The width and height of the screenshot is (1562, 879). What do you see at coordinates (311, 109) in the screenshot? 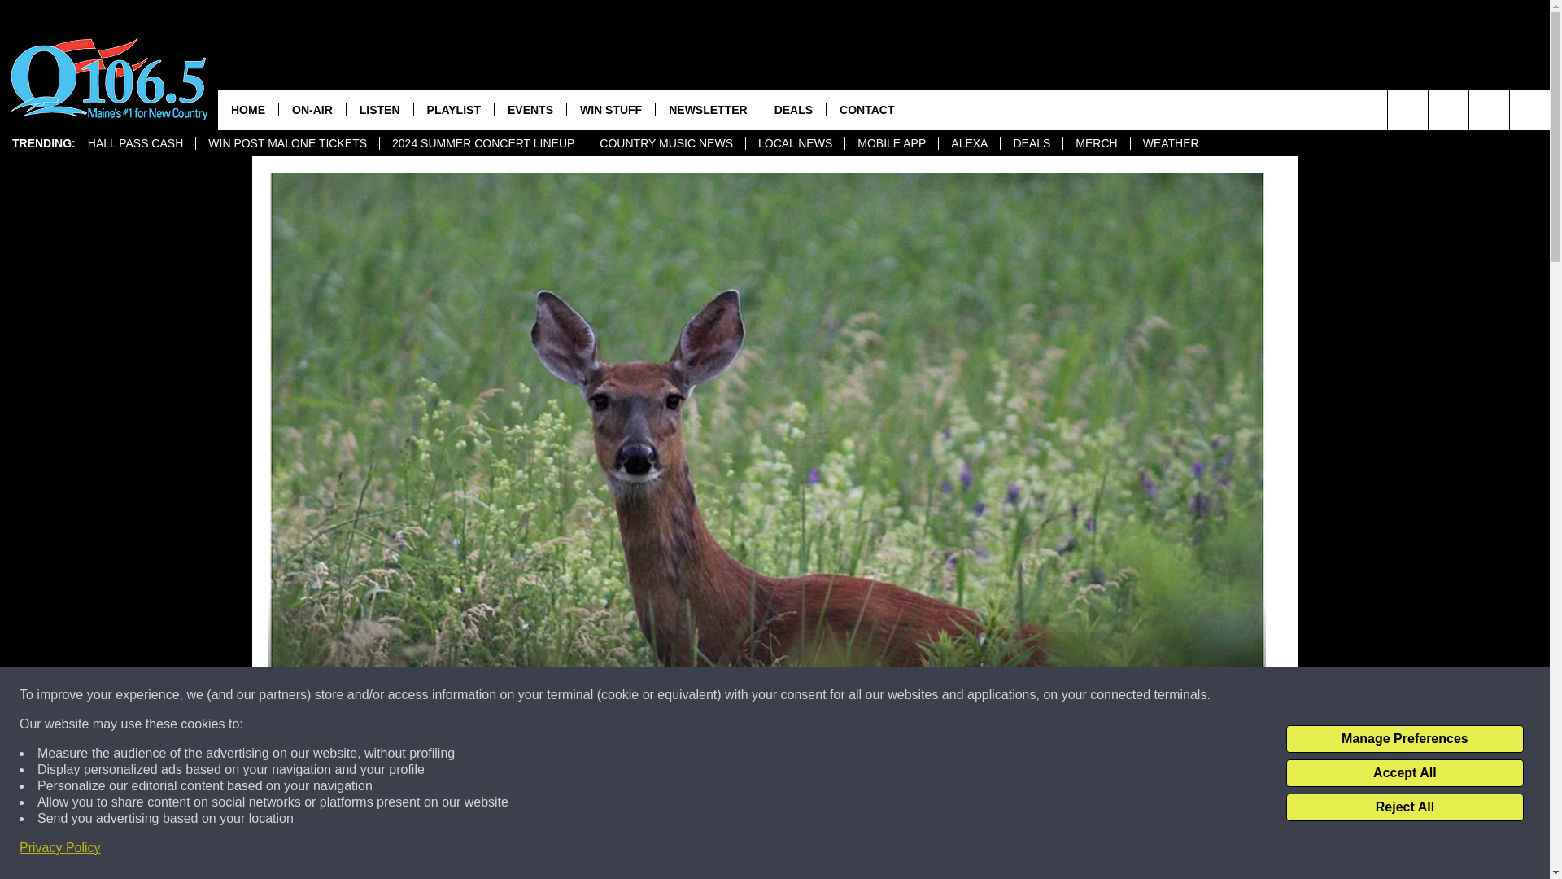
I see `ON-AIR` at bounding box center [311, 109].